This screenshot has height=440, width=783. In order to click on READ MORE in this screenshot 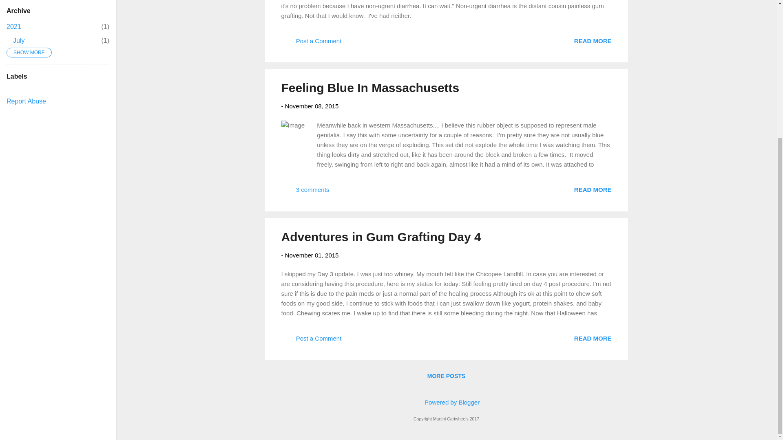, I will do `click(593, 189)`.